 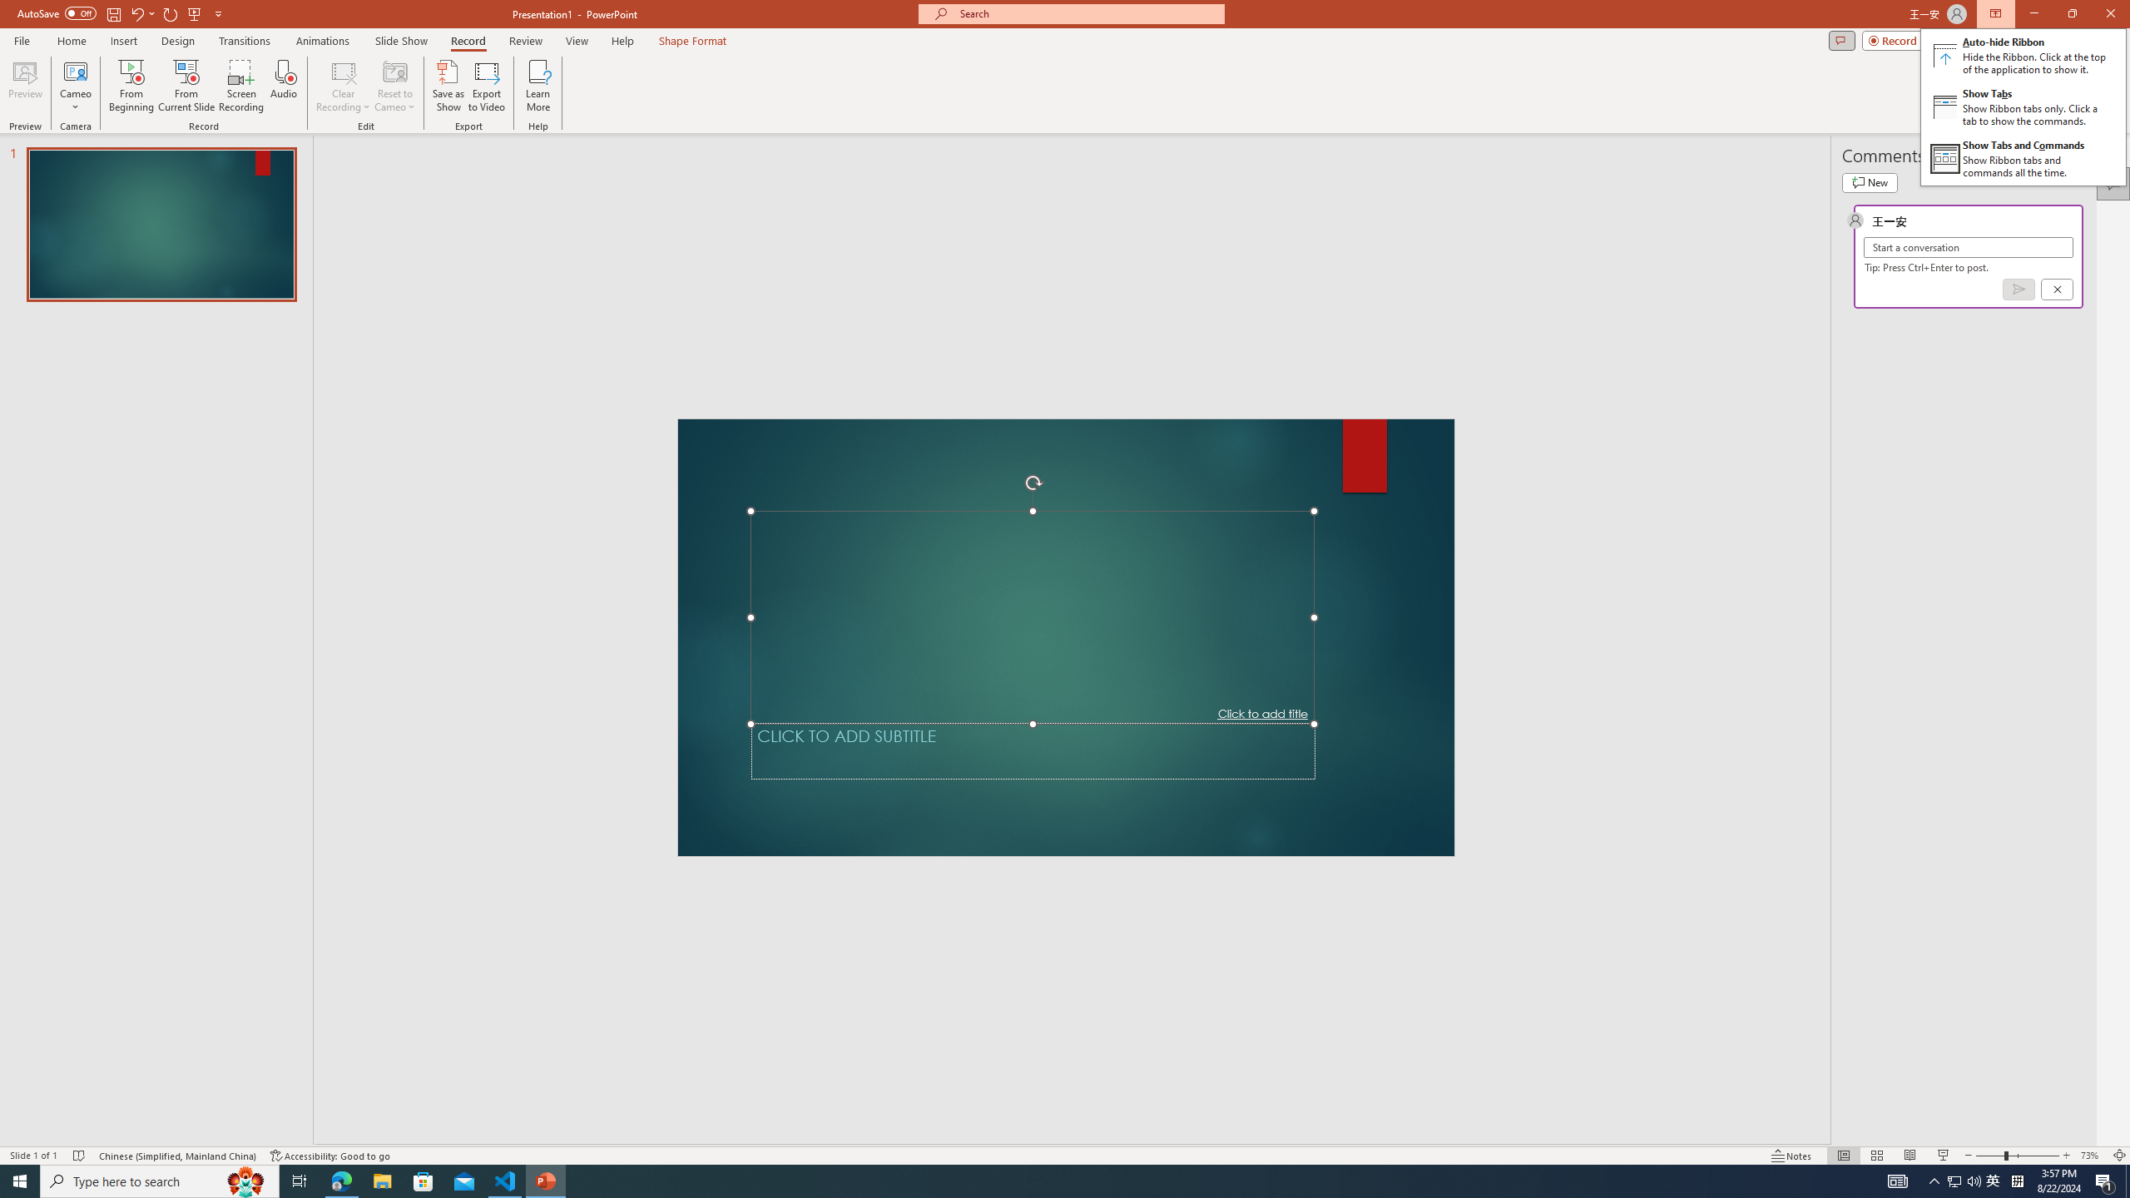 I want to click on Animations, so click(x=323, y=41).